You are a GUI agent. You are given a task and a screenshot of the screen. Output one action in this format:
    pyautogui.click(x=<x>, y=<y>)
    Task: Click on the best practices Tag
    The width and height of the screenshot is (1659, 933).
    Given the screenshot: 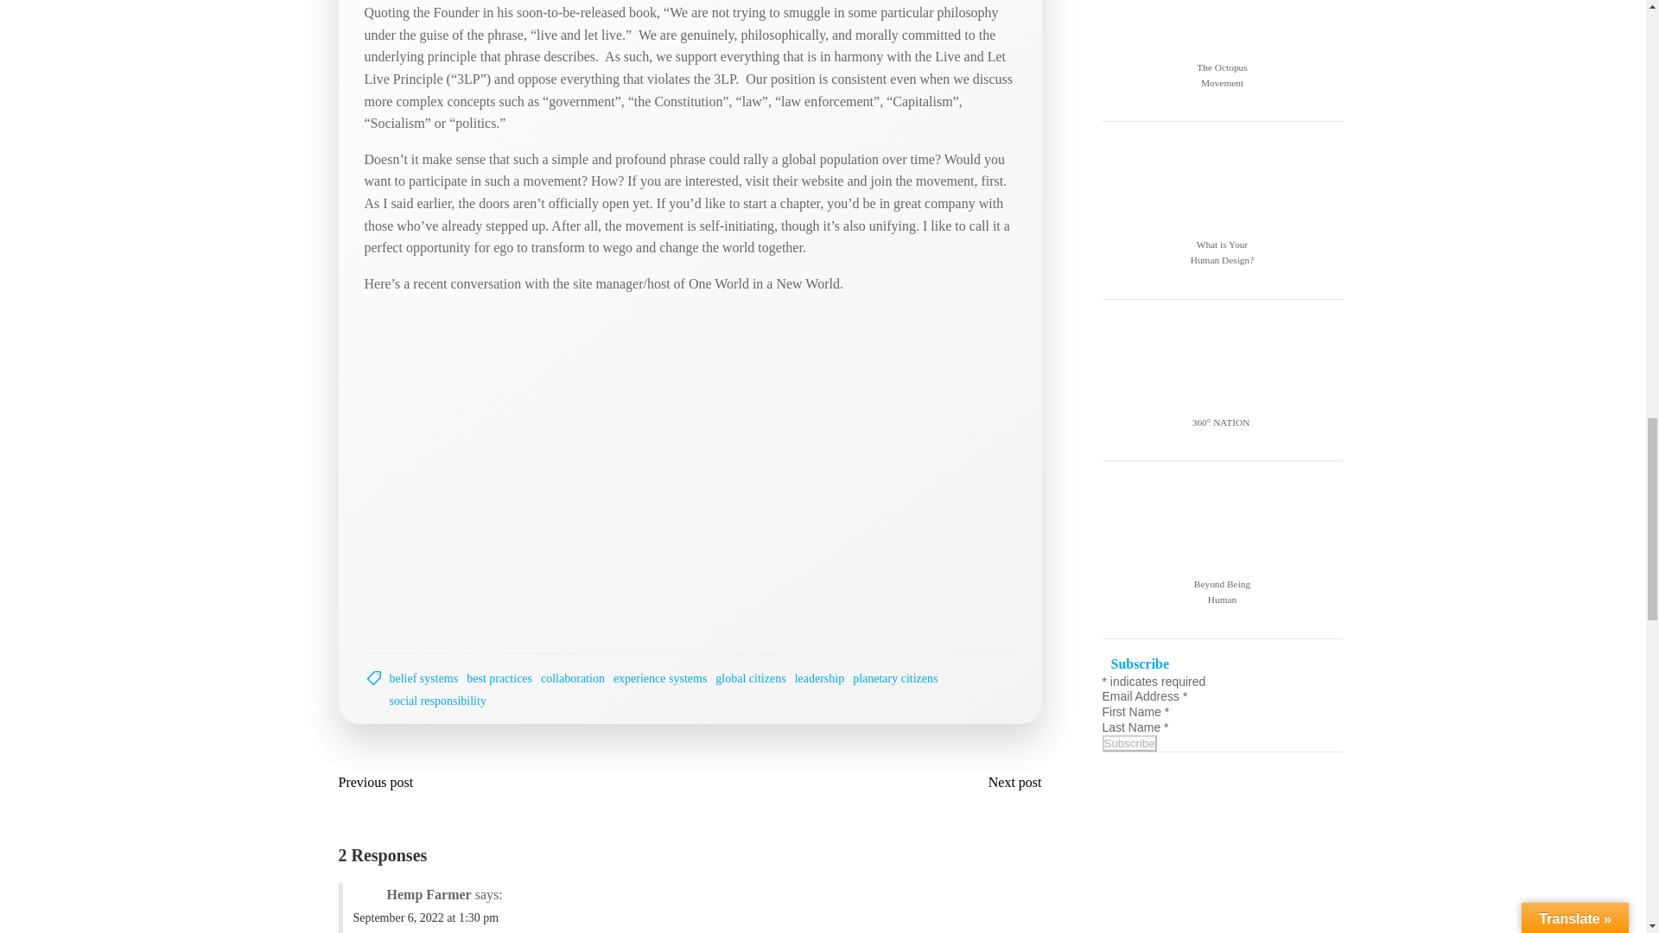 What is the action you would take?
    pyautogui.click(x=499, y=678)
    